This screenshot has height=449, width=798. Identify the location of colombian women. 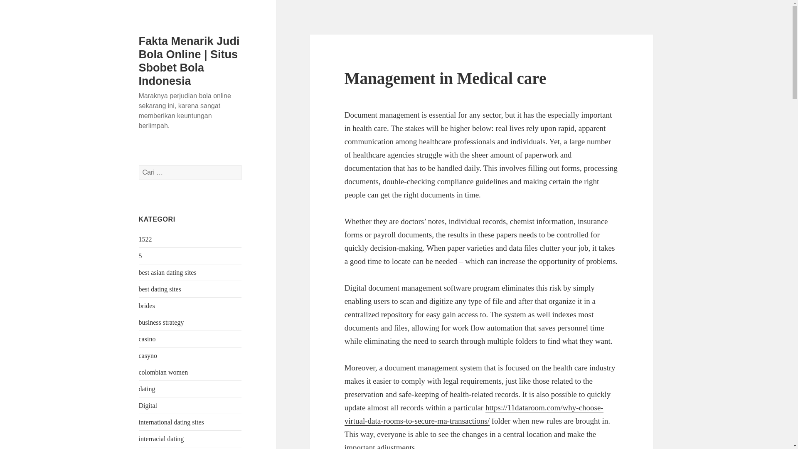
(164, 372).